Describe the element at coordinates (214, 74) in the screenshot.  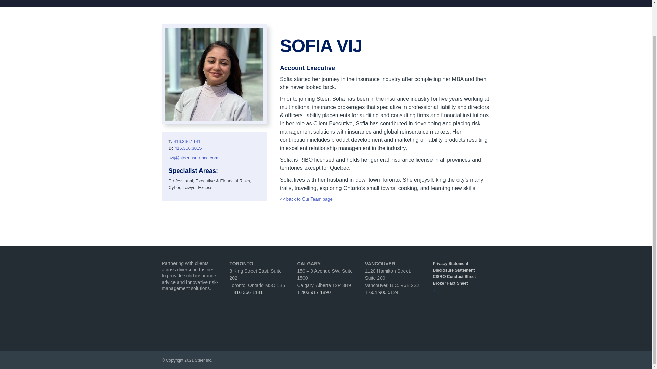
I see `Sofia 2 Cropped 3` at that location.